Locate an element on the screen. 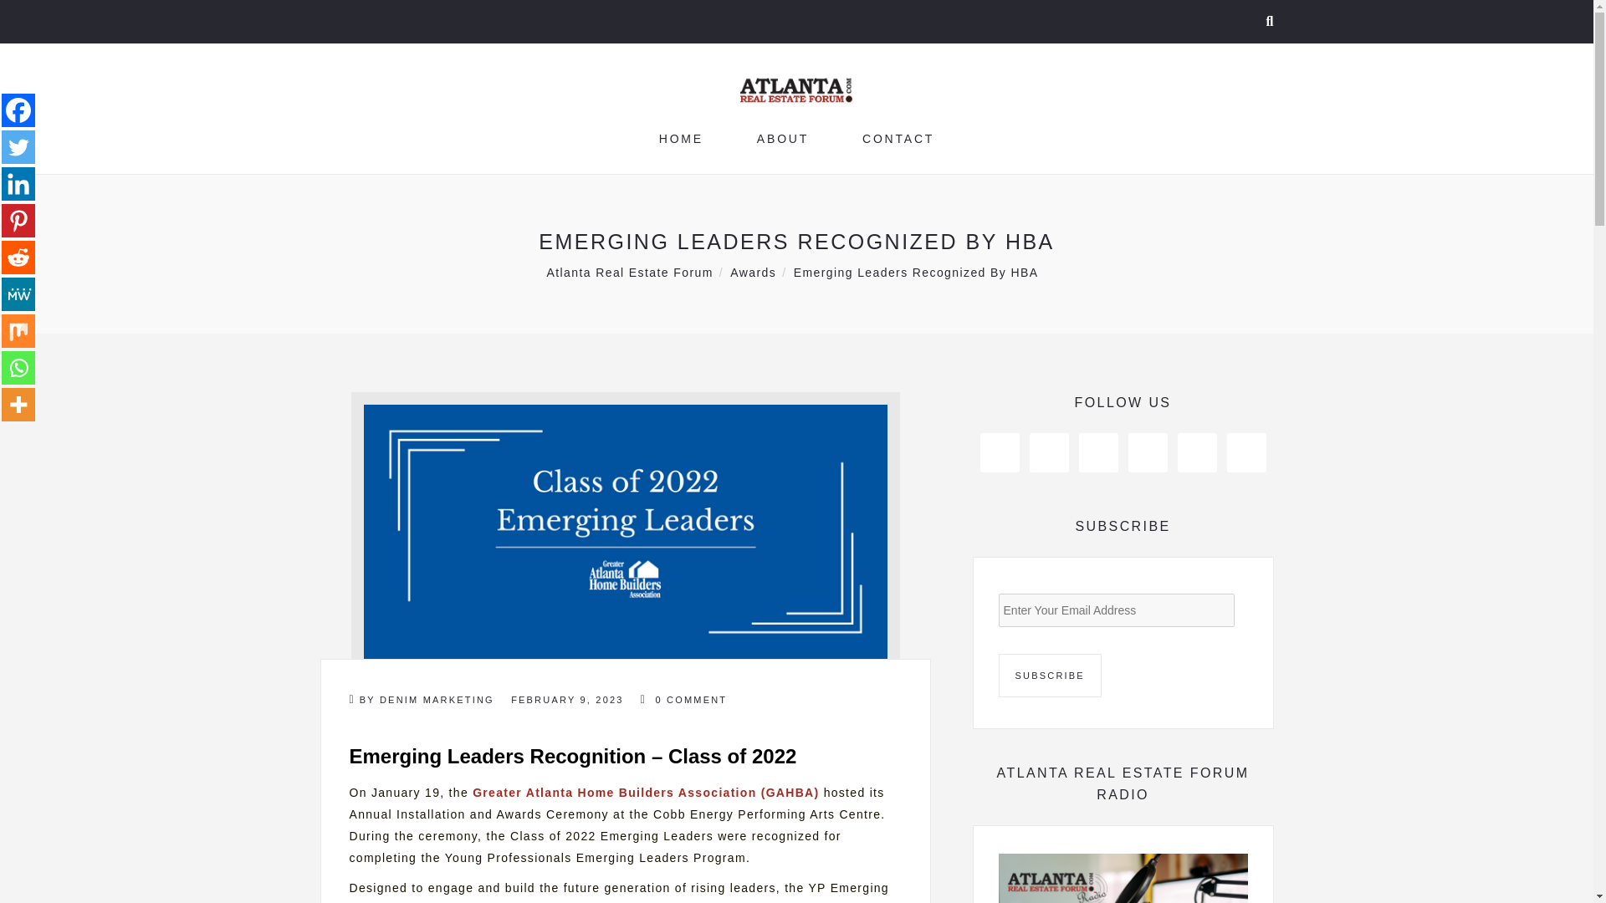 This screenshot has width=1606, height=903. MeWe is located at coordinates (18, 293).